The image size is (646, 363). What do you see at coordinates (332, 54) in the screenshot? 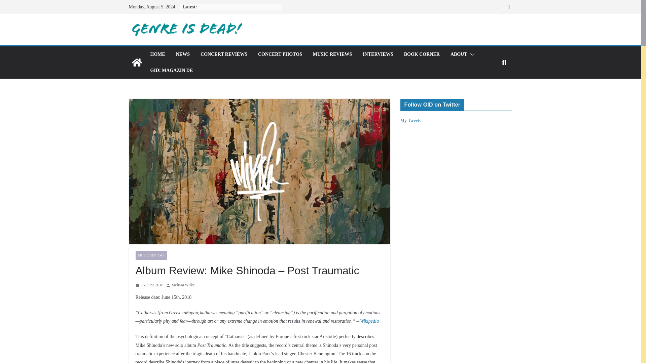
I see `MUSIC REVIEWS` at bounding box center [332, 54].